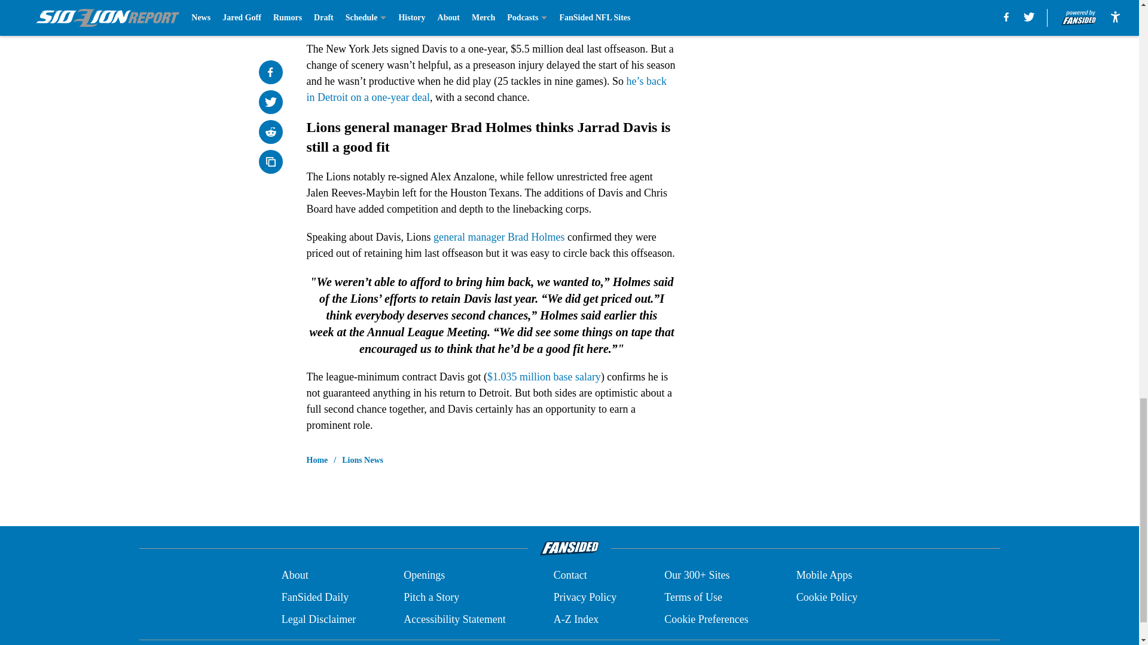  I want to click on general manager Brad Holmes, so click(499, 236).